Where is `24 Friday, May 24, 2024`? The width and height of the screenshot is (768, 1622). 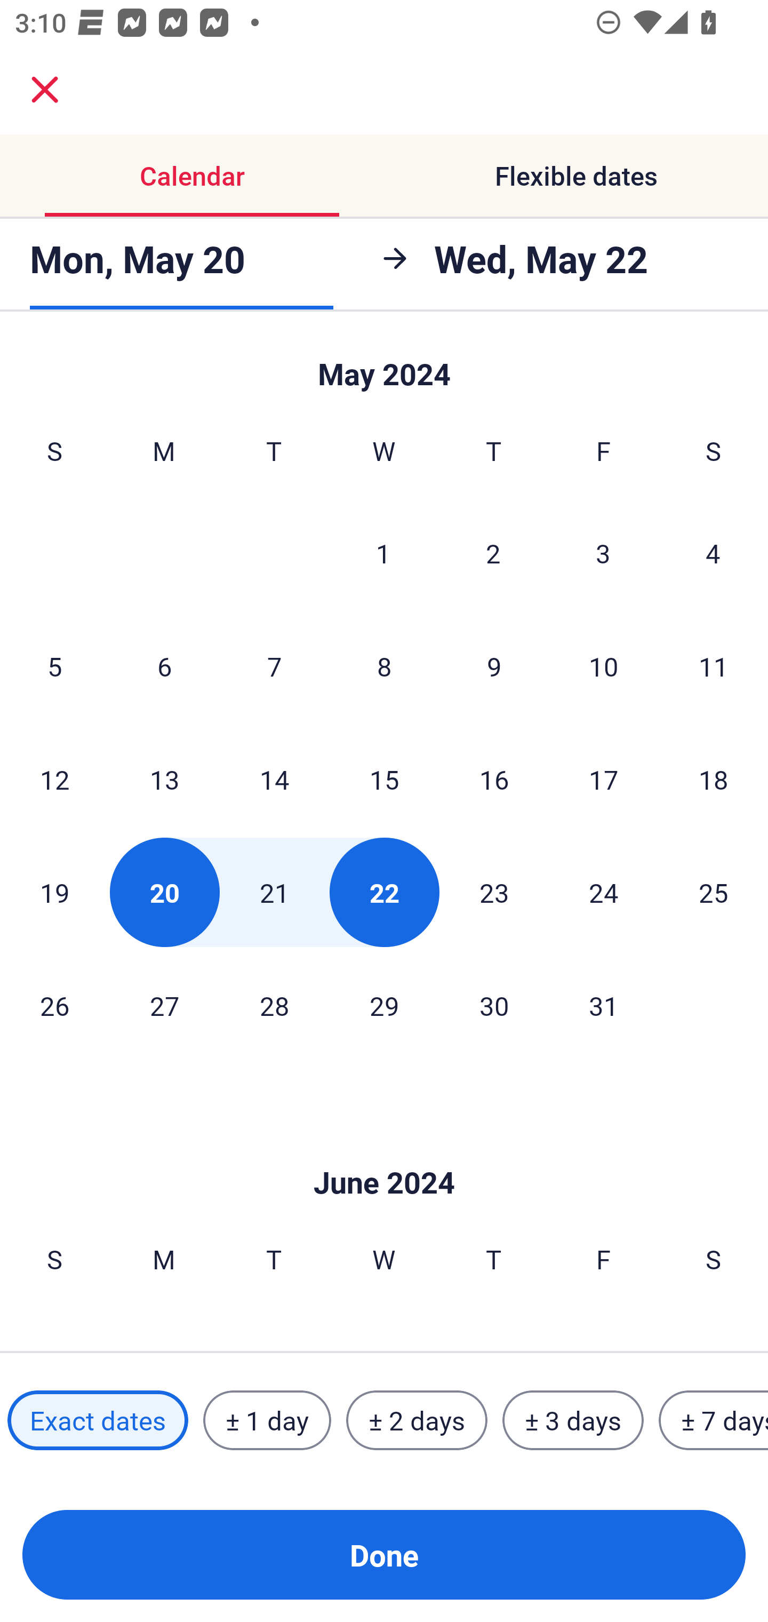
24 Friday, May 24, 2024 is located at coordinates (604, 892).